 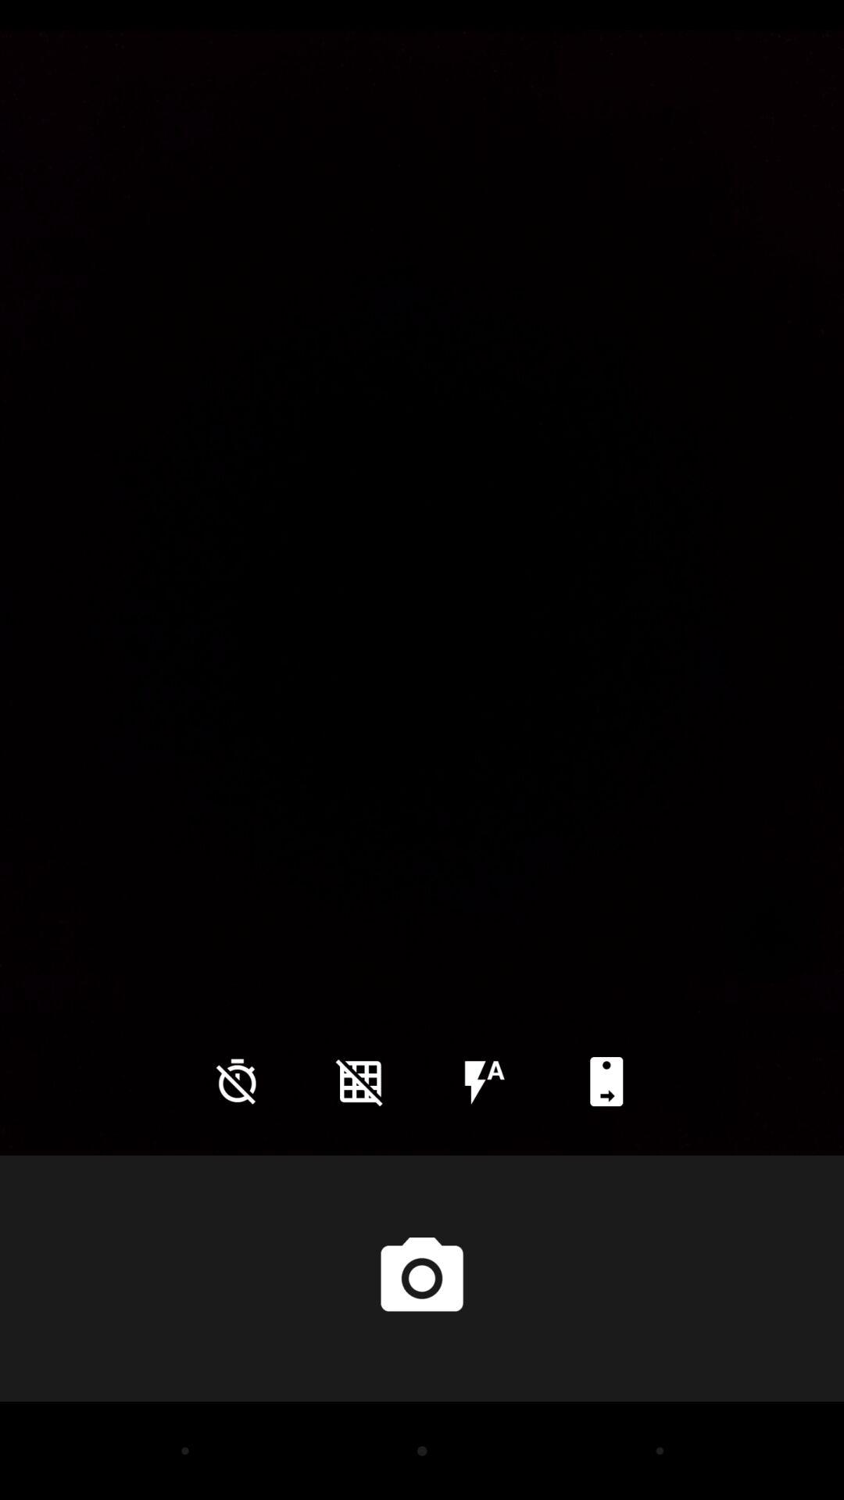 I want to click on open the icon on the right, so click(x=770, y=934).